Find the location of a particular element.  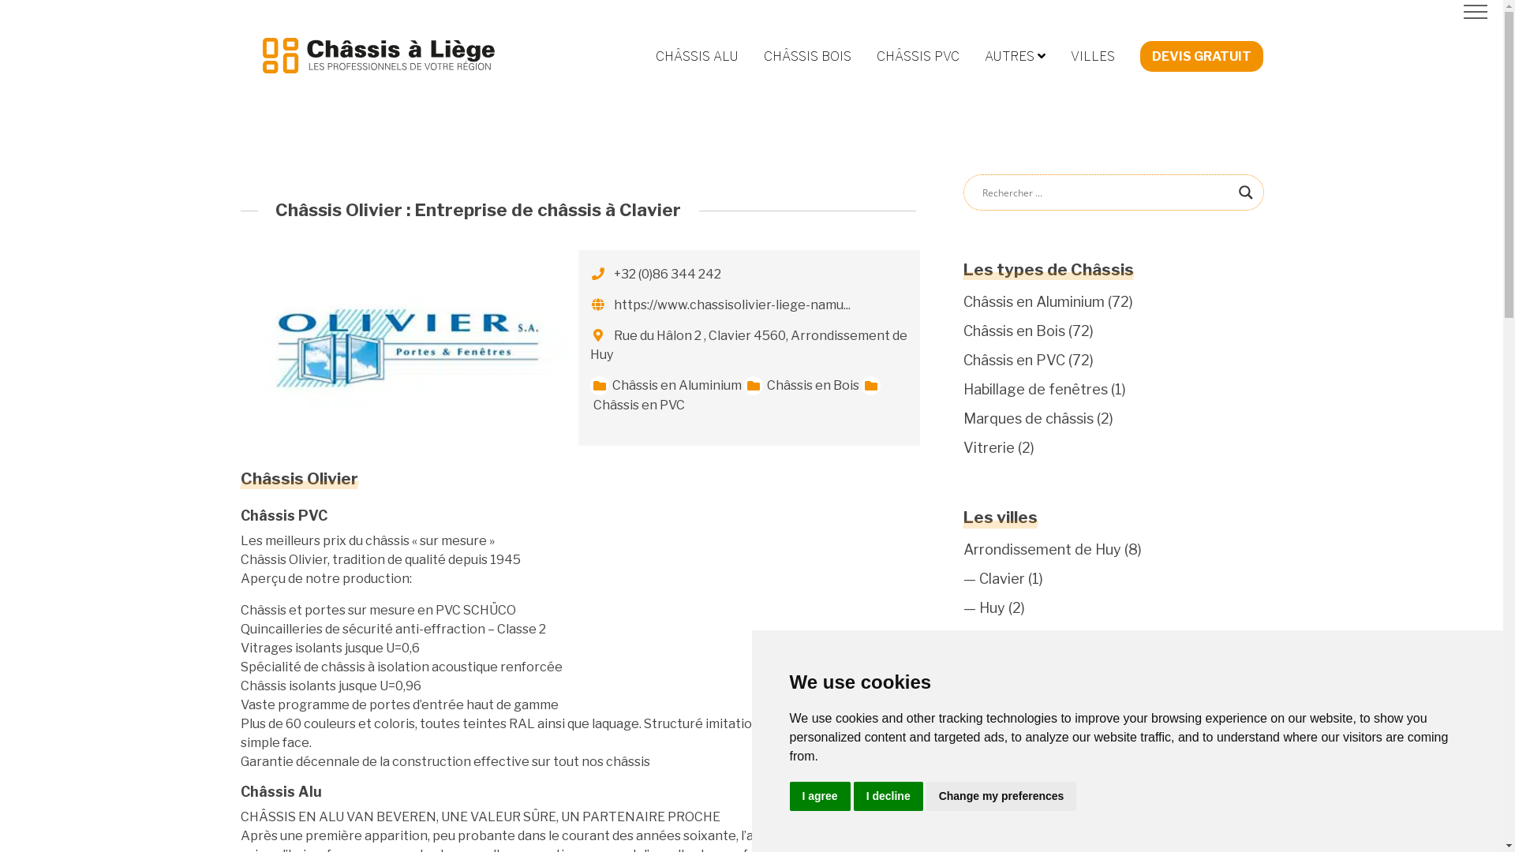

Ans is located at coordinates (991, 783).